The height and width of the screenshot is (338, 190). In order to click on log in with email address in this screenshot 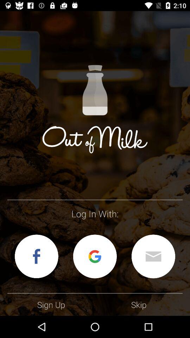, I will do `click(153, 256)`.